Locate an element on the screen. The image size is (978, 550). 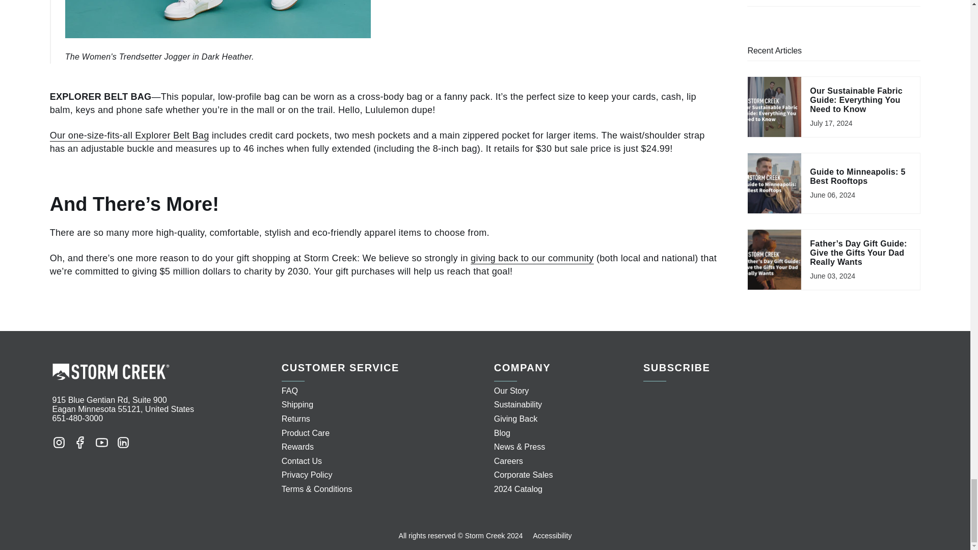
Storm Creek on Facebook is located at coordinates (80, 442).